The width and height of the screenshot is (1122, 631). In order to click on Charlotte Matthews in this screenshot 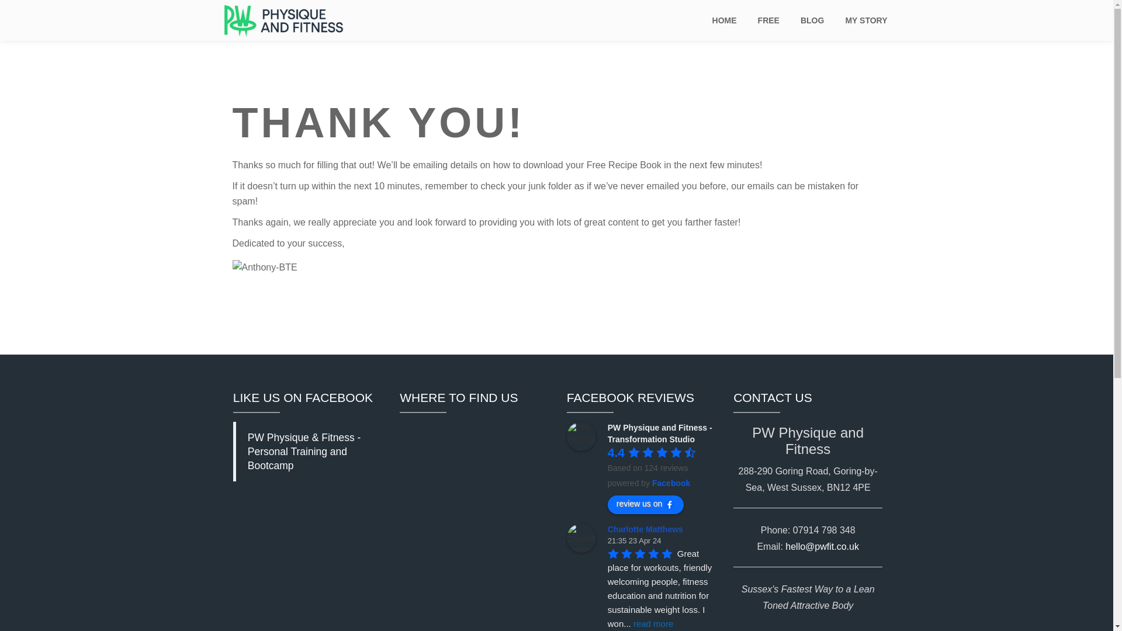, I will do `click(647, 529)`.